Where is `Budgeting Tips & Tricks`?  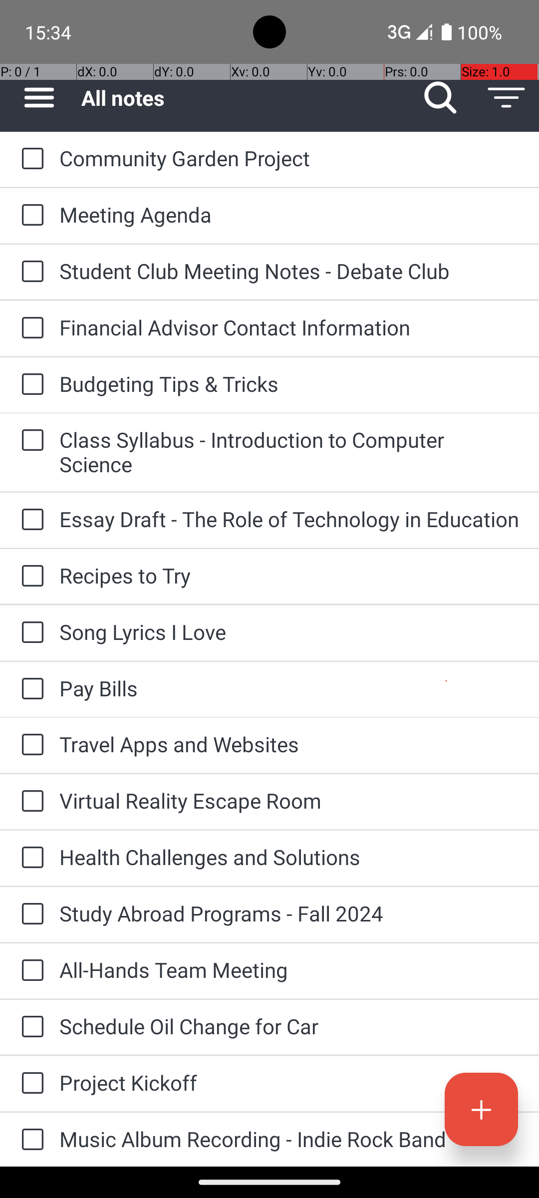
Budgeting Tips & Tricks is located at coordinates (289, 383).